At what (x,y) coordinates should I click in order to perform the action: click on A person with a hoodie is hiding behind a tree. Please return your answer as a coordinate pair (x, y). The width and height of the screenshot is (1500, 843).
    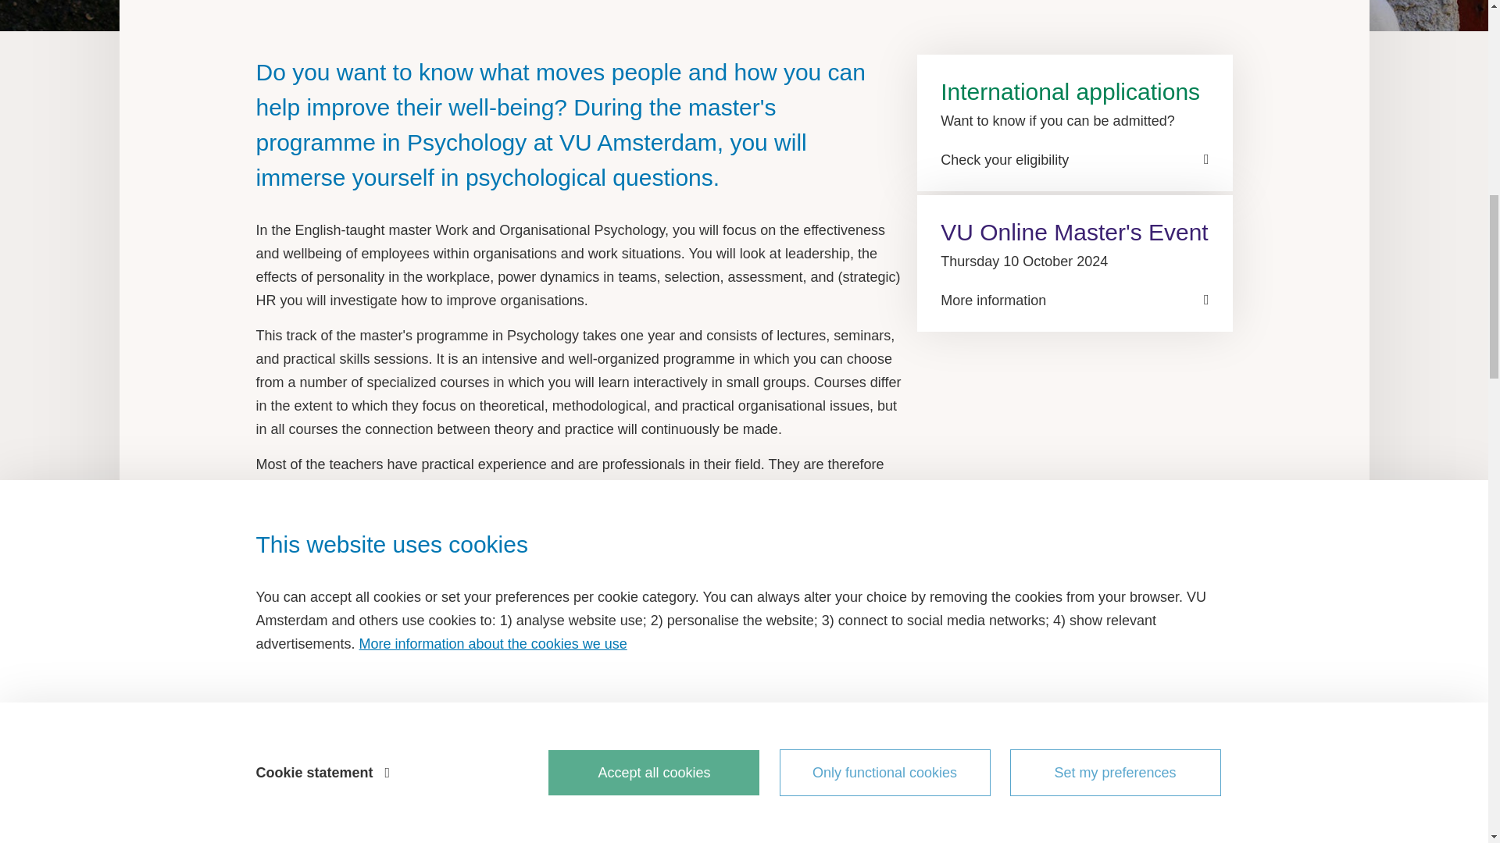
    Looking at the image, I should click on (747, 16).